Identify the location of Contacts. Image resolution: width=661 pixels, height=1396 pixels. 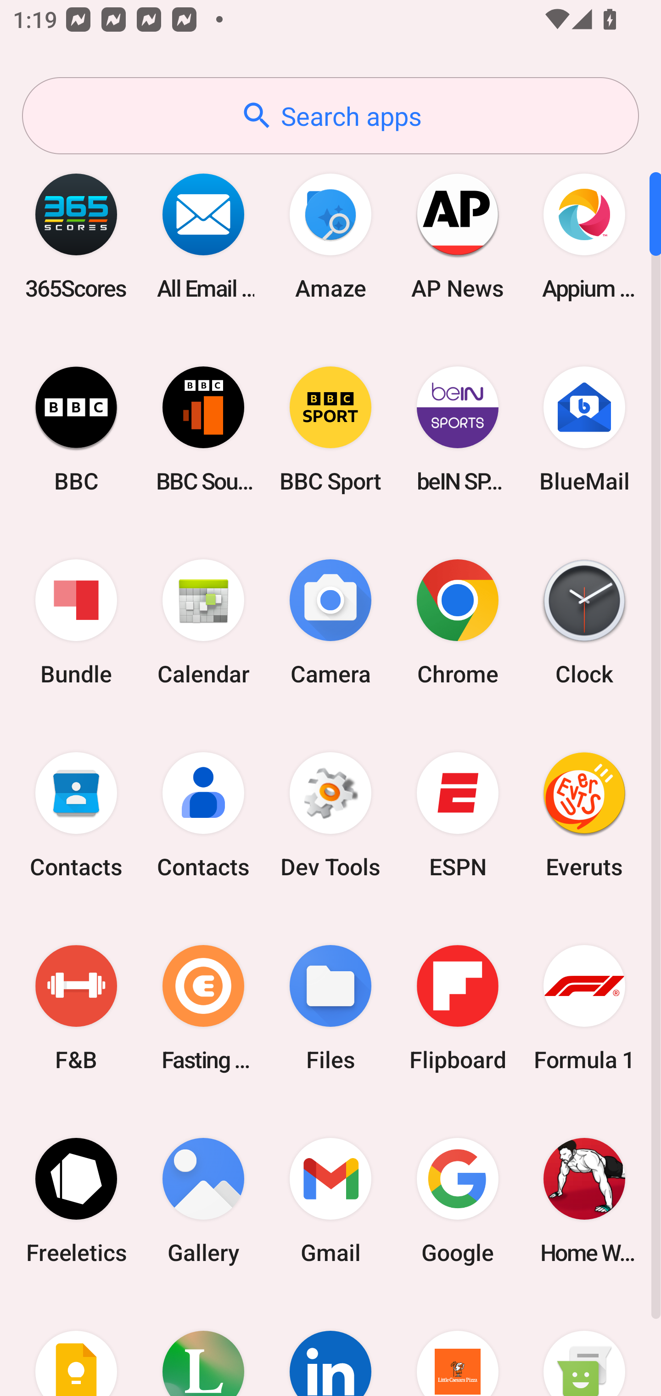
(76, 815).